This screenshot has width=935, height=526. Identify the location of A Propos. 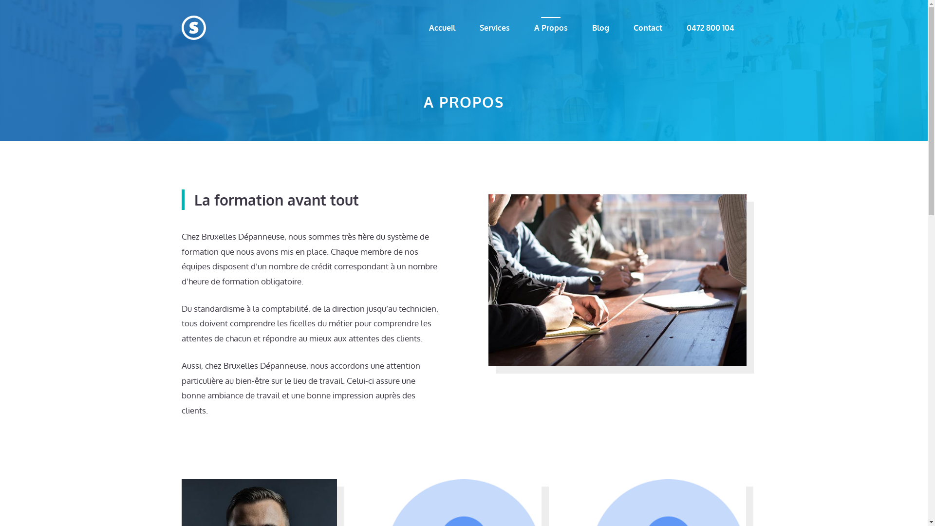
(551, 28).